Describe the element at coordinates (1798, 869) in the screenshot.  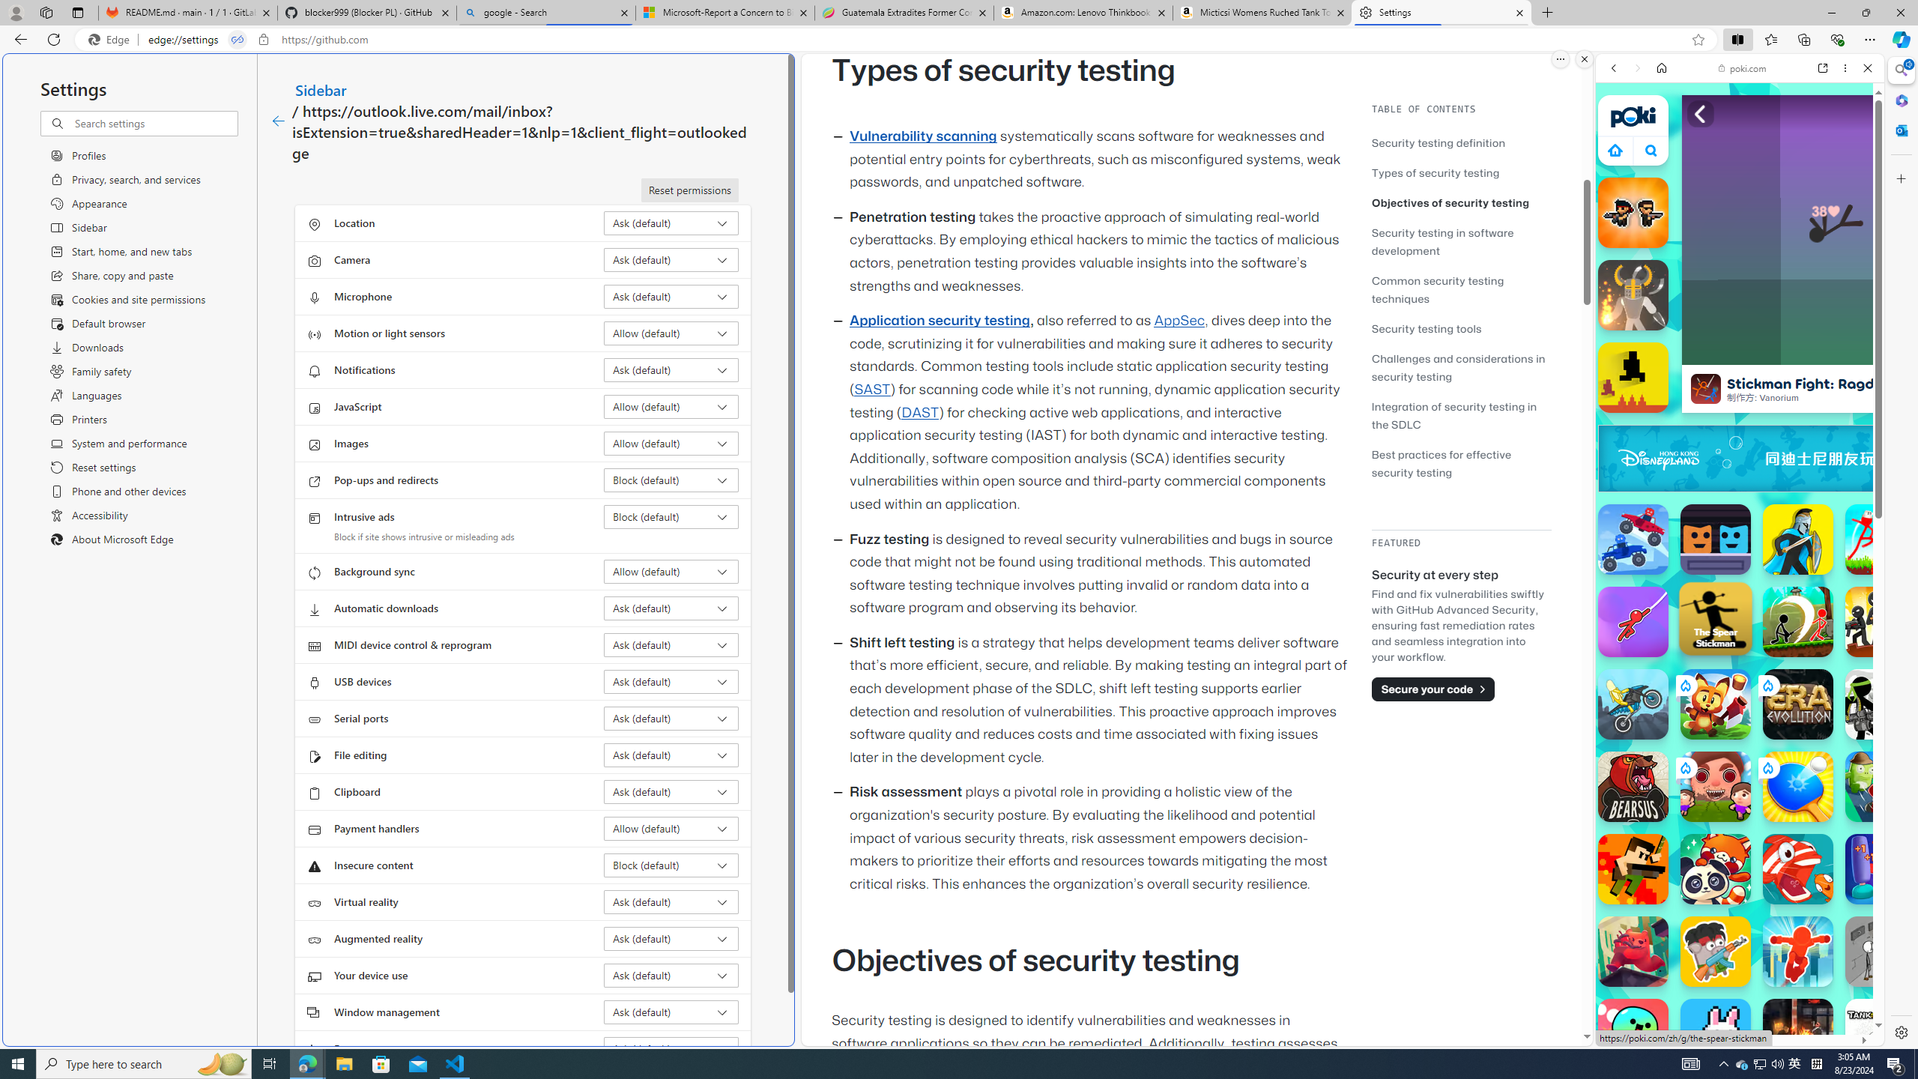
I see `Fish Eat Fish Fish Eat Fish` at that location.